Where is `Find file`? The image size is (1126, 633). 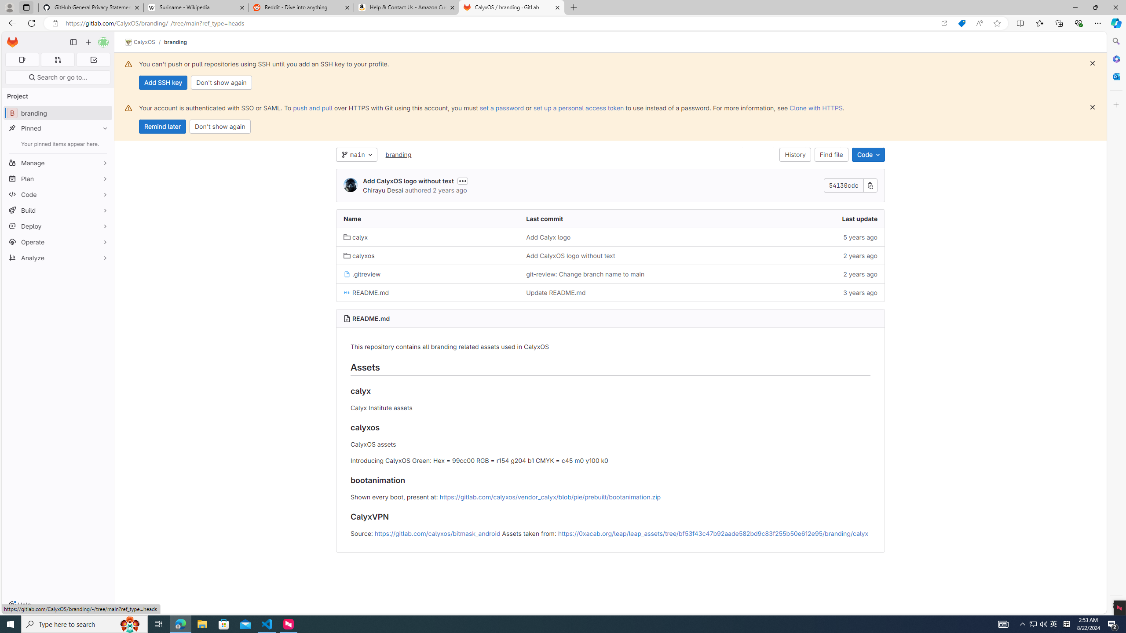
Find file is located at coordinates (831, 155).